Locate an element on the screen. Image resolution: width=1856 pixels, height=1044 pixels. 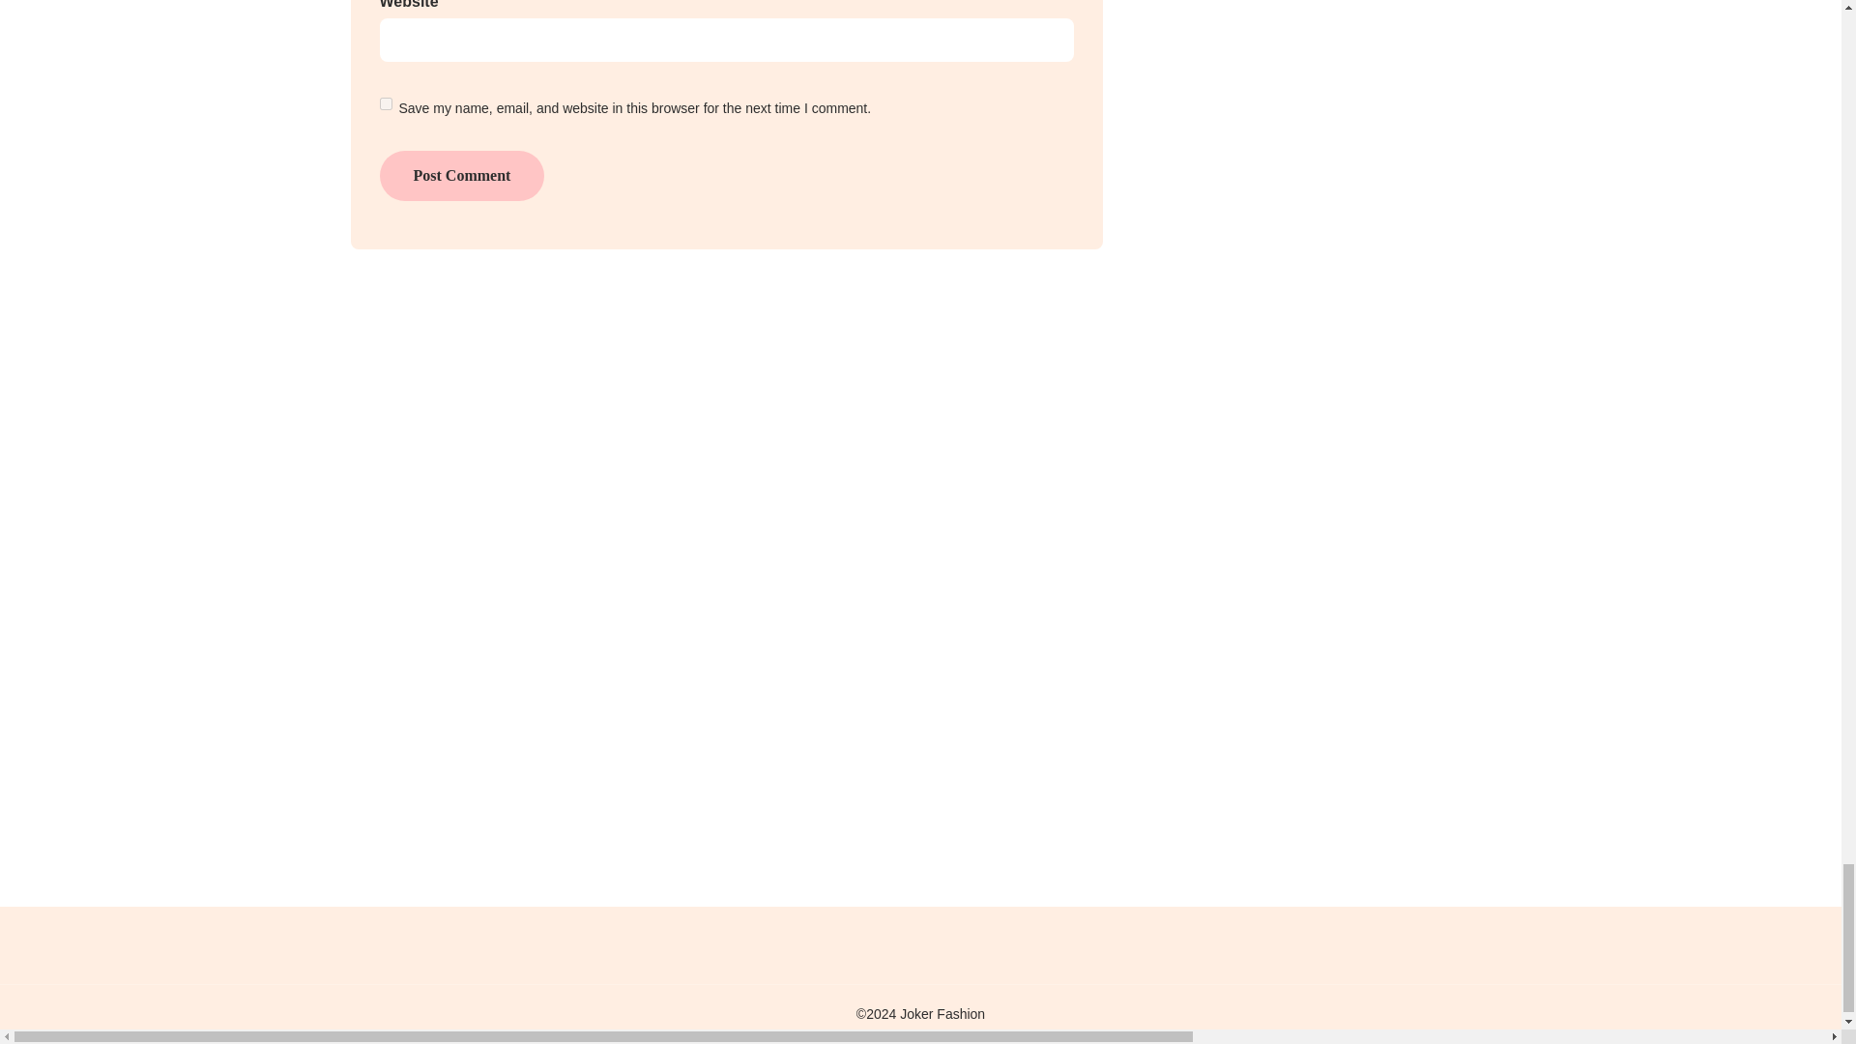
Post Comment is located at coordinates (460, 176).